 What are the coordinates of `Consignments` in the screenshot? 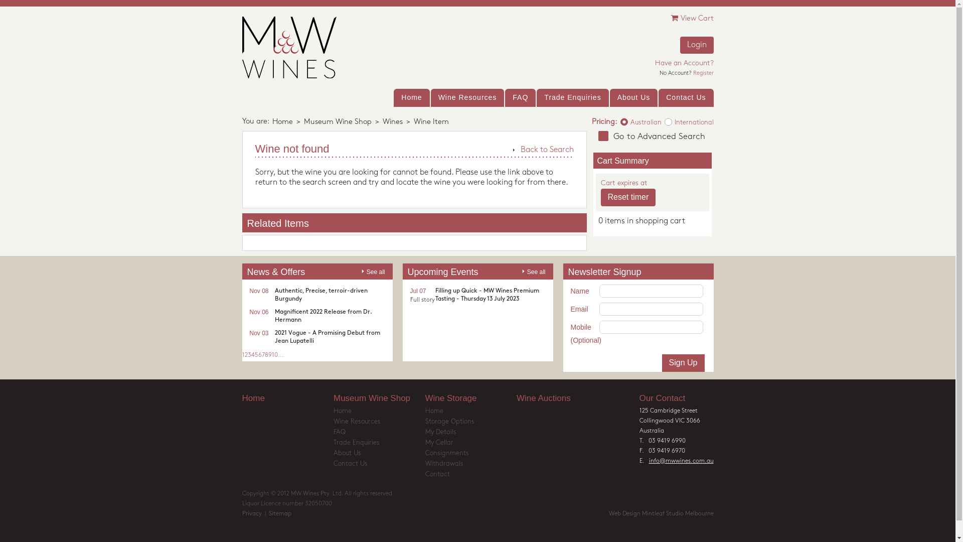 It's located at (471, 454).